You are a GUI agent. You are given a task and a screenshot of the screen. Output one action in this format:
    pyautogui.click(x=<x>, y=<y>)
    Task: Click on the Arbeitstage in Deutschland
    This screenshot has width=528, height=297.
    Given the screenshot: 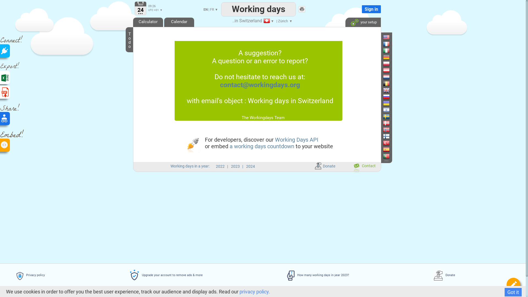 What is the action you would take?
    pyautogui.click(x=389, y=57)
    